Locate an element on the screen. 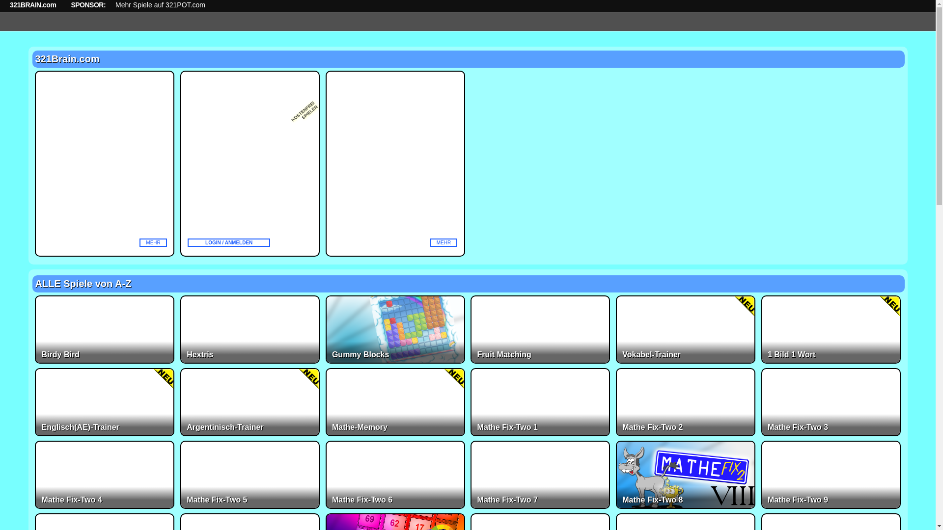  Mathe Fix-Two 8 is located at coordinates (686, 475).